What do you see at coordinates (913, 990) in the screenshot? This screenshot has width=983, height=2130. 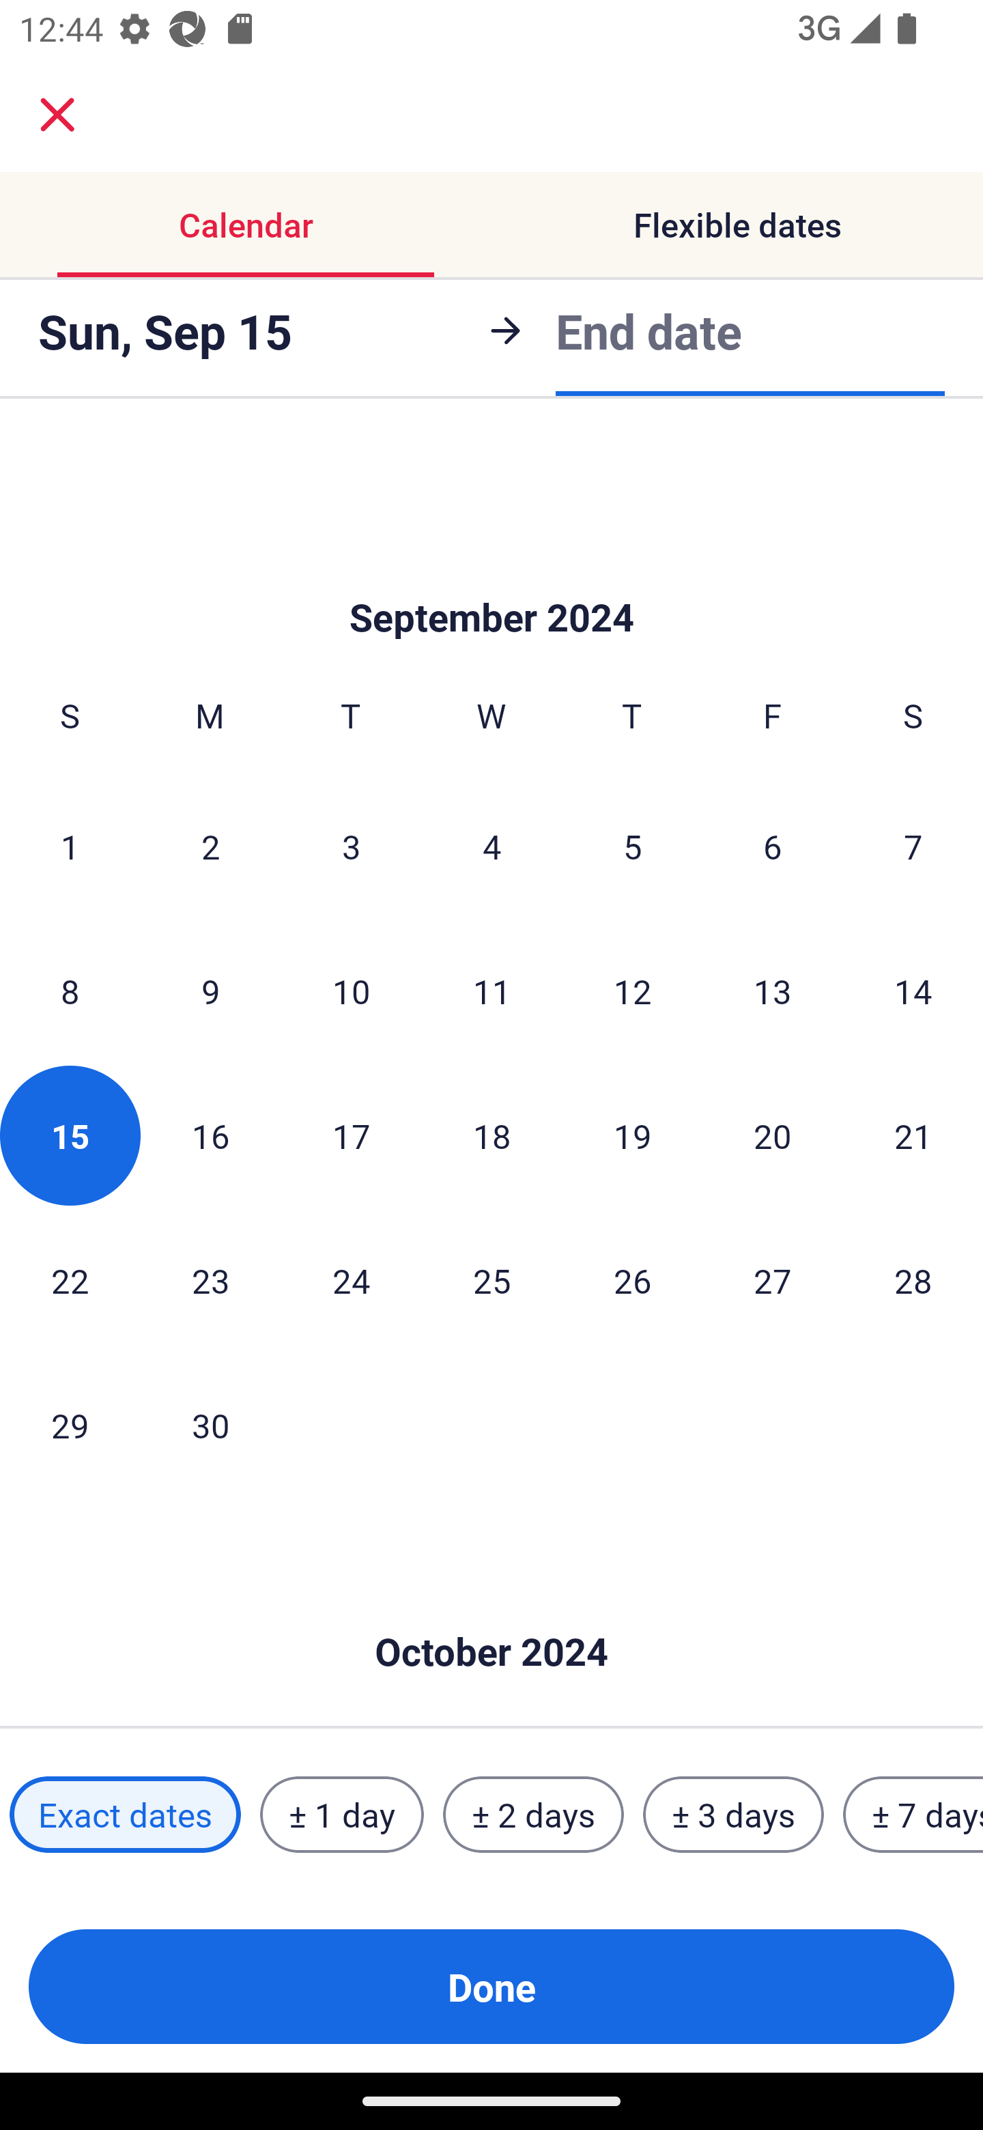 I see `14 Saturday, September 14, 2024` at bounding box center [913, 990].